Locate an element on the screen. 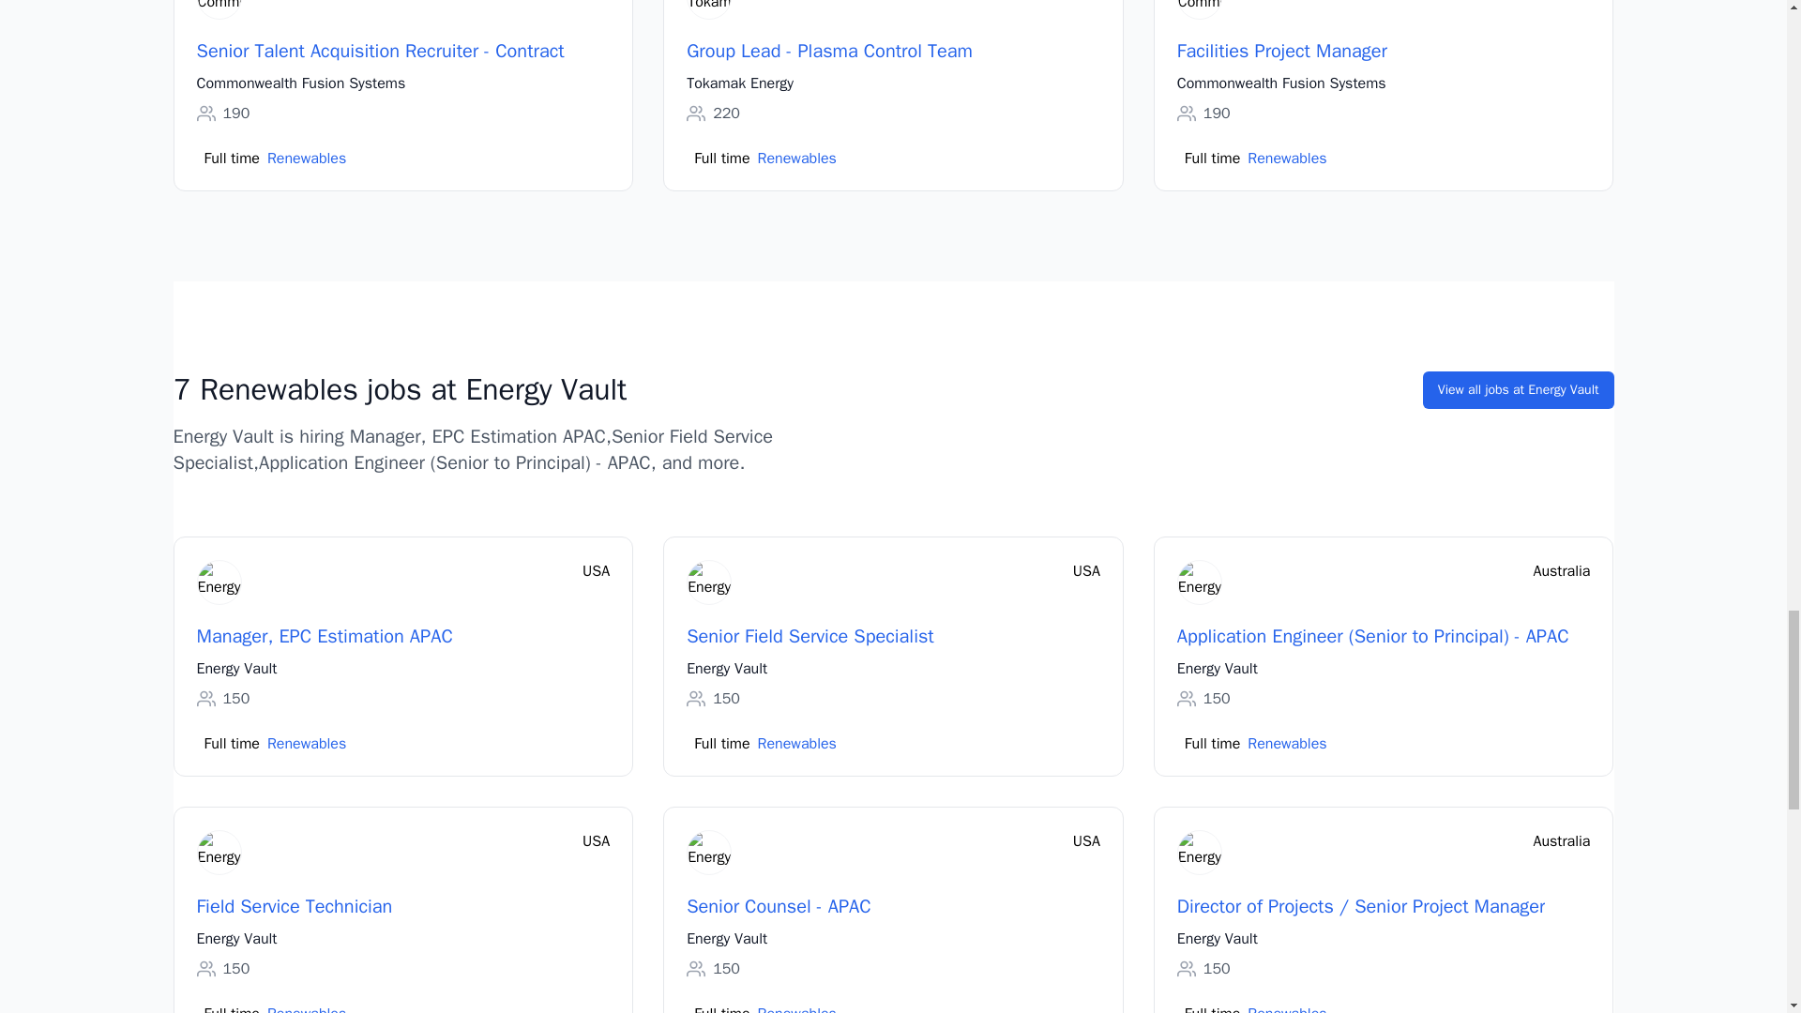  Renewables is located at coordinates (306, 743).